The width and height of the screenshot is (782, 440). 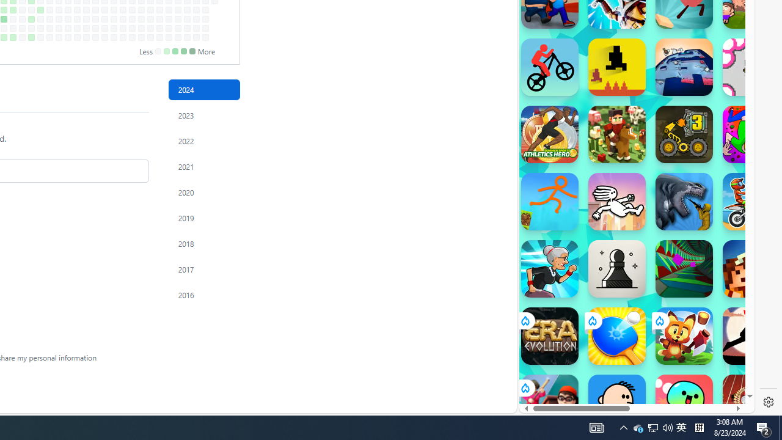 I want to click on 100 Metres Race 100 Metres Race, so click(x=751, y=403).